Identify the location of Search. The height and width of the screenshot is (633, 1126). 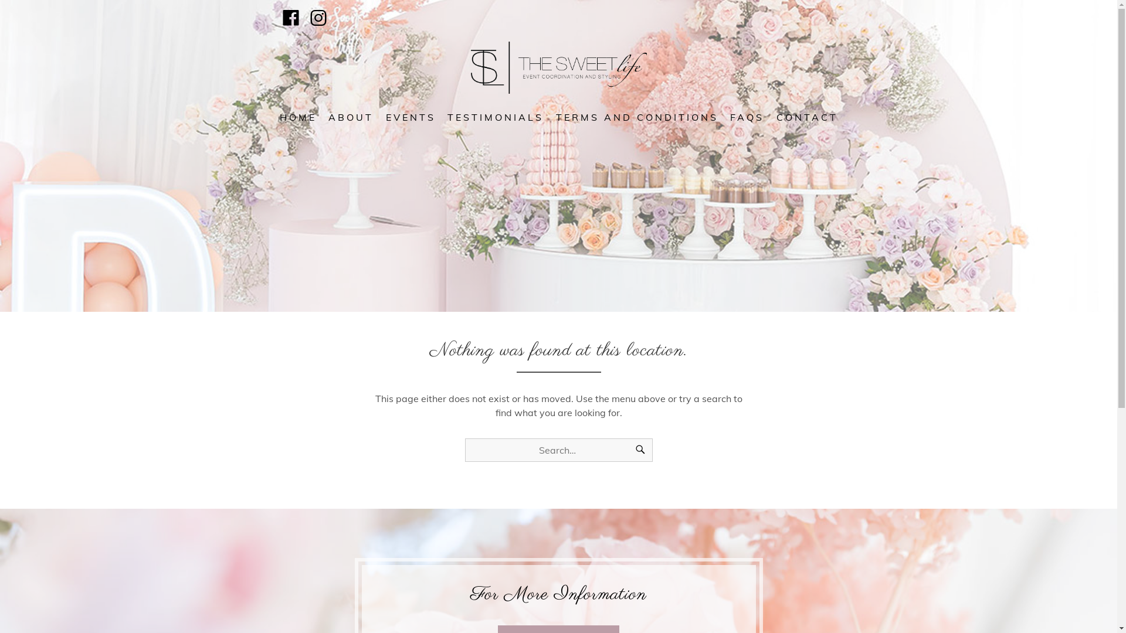
(640, 450).